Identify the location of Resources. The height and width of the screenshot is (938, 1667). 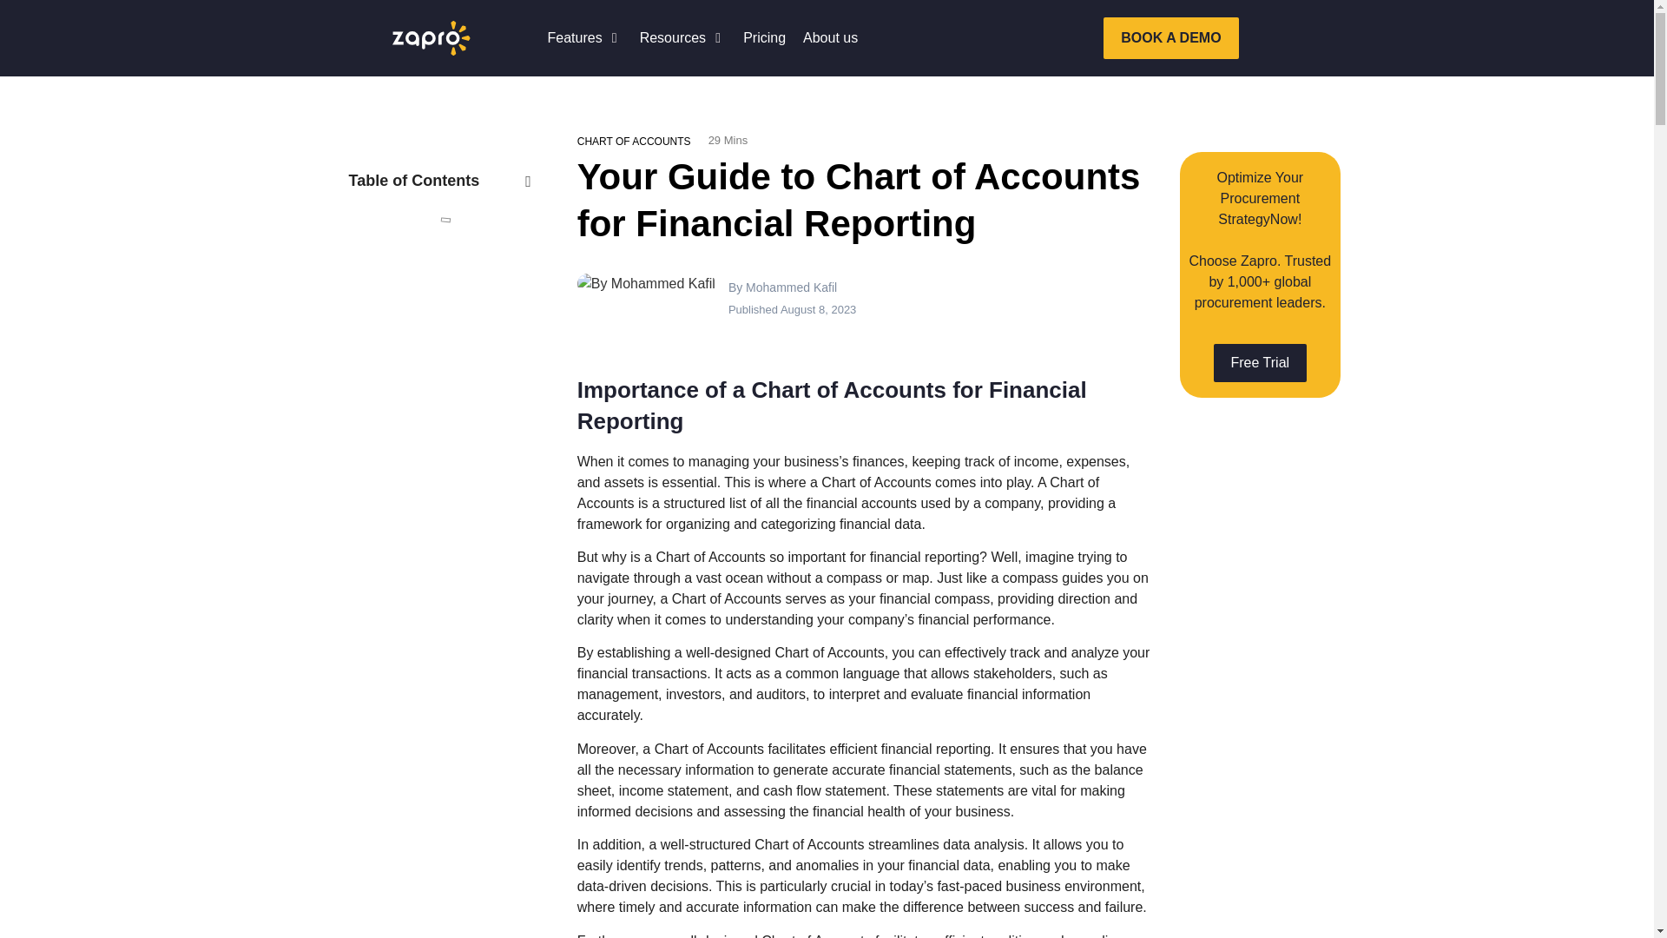
(672, 38).